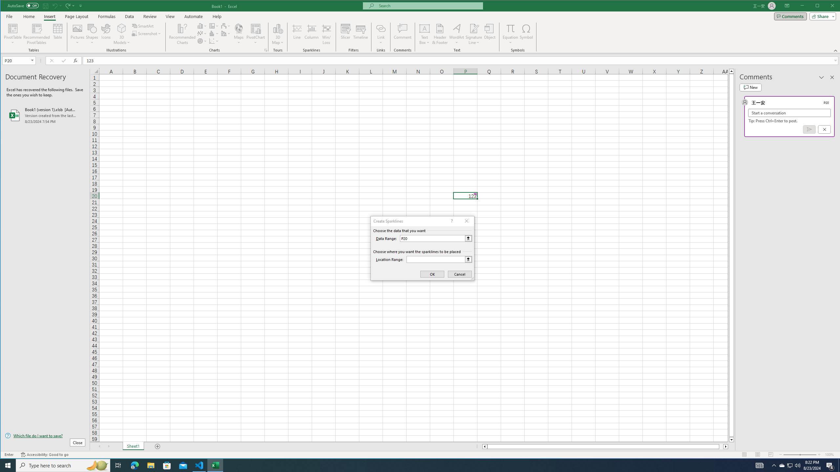 This screenshot has height=472, width=840. I want to click on Start a conversation, so click(789, 113).